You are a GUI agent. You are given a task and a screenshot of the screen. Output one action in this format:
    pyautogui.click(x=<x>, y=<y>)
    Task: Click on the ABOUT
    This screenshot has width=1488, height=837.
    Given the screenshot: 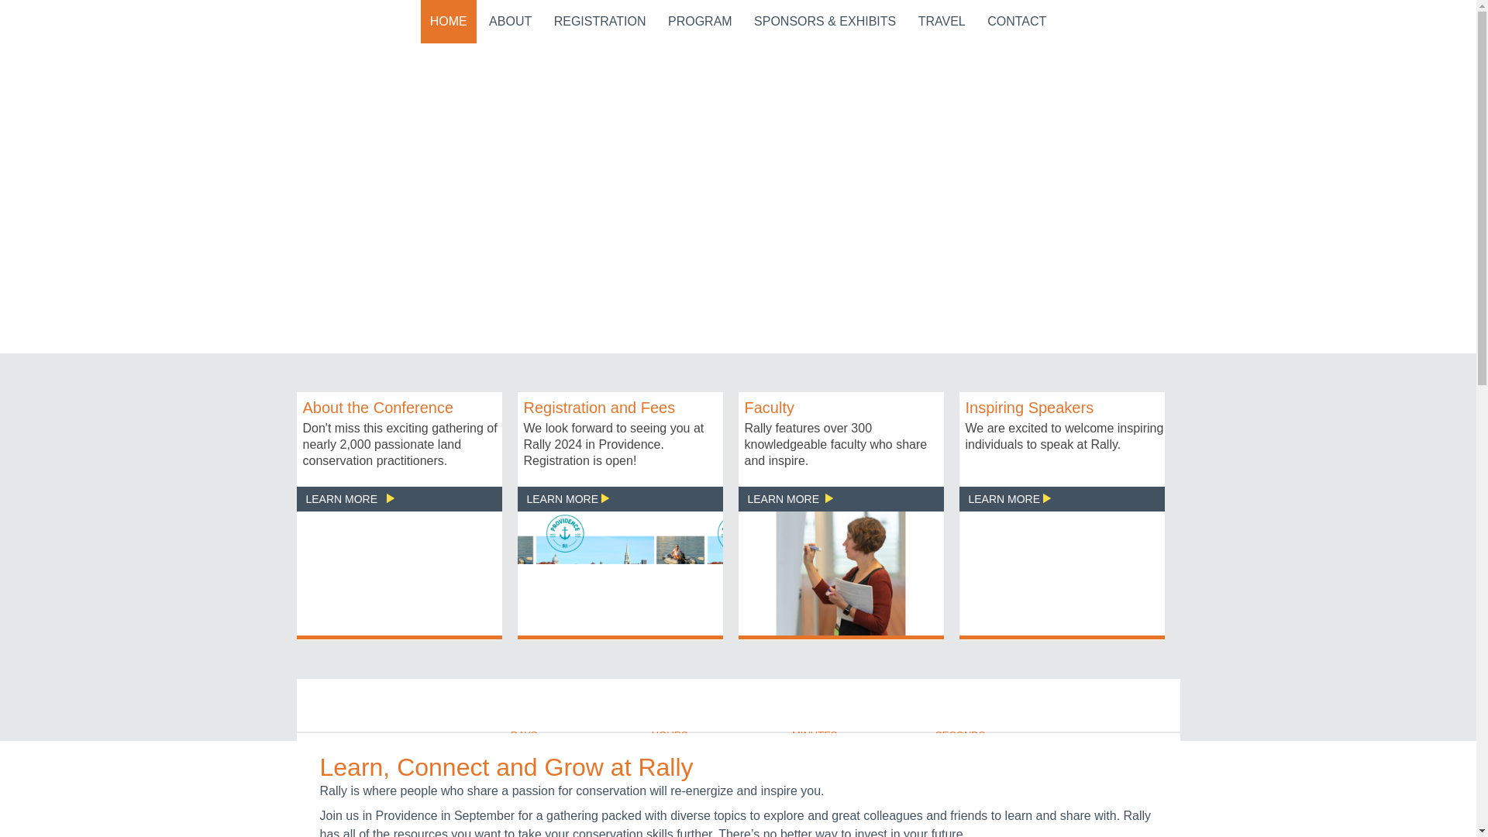 What is the action you would take?
    pyautogui.click(x=510, y=22)
    